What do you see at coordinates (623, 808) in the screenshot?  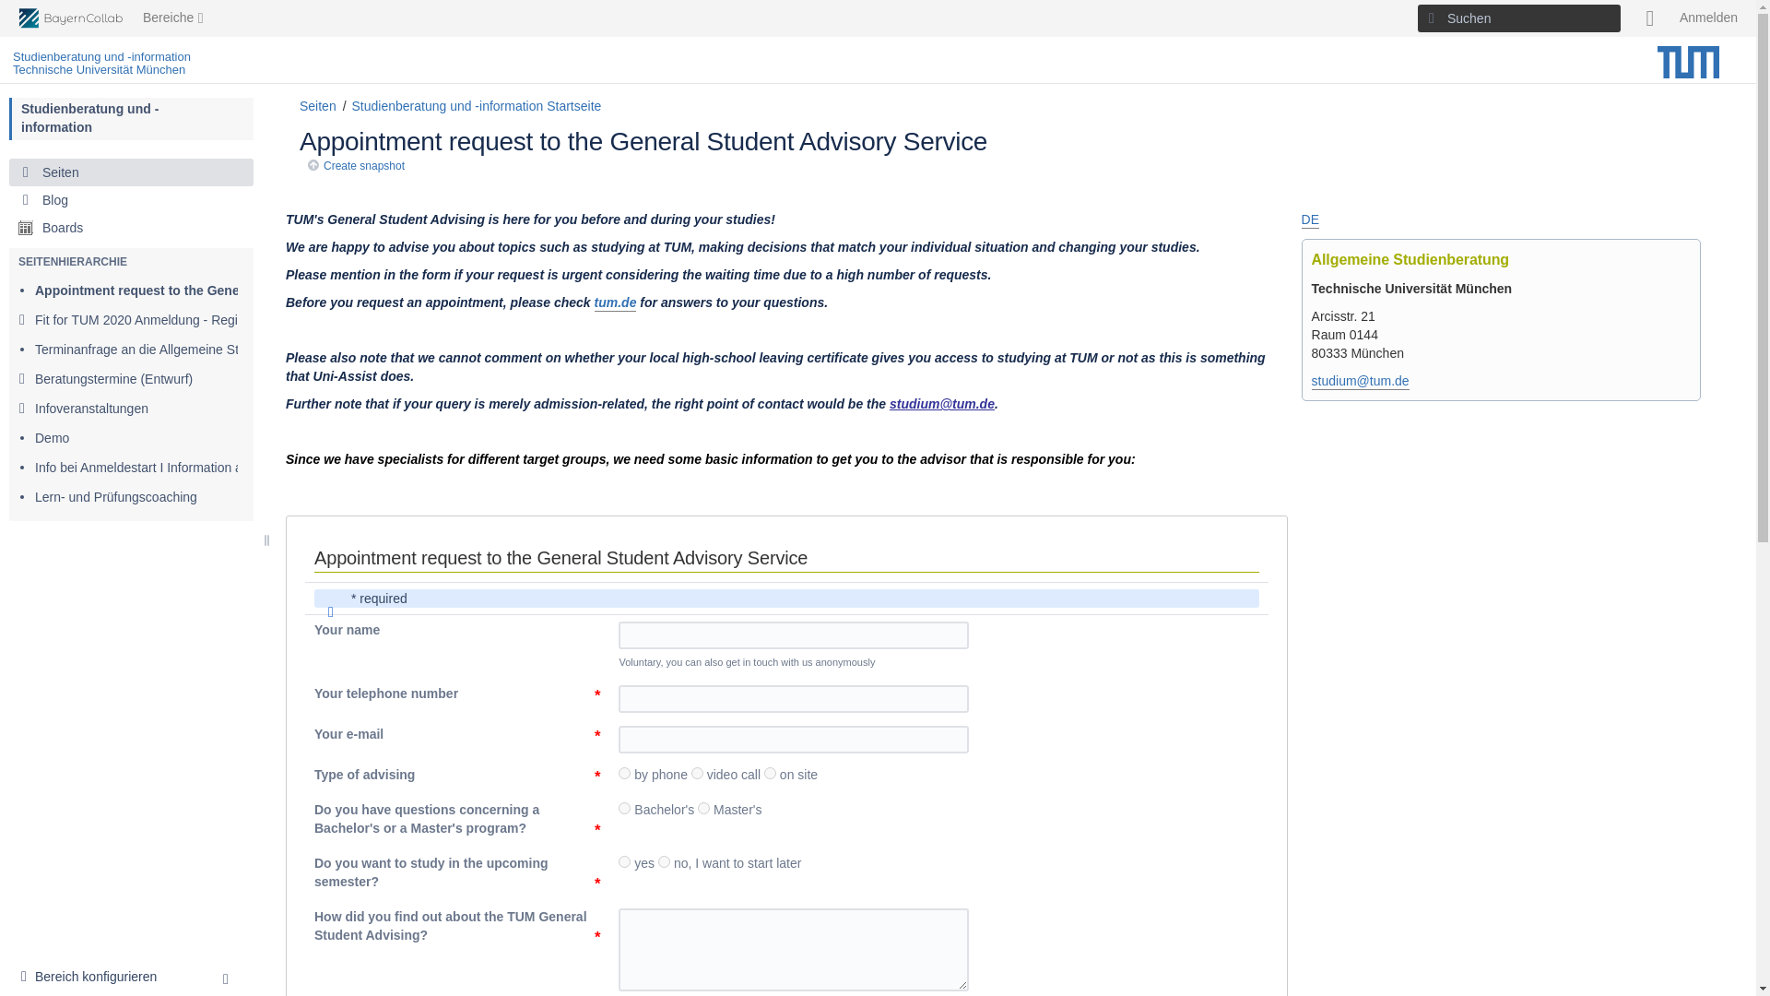 I see `1` at bounding box center [623, 808].